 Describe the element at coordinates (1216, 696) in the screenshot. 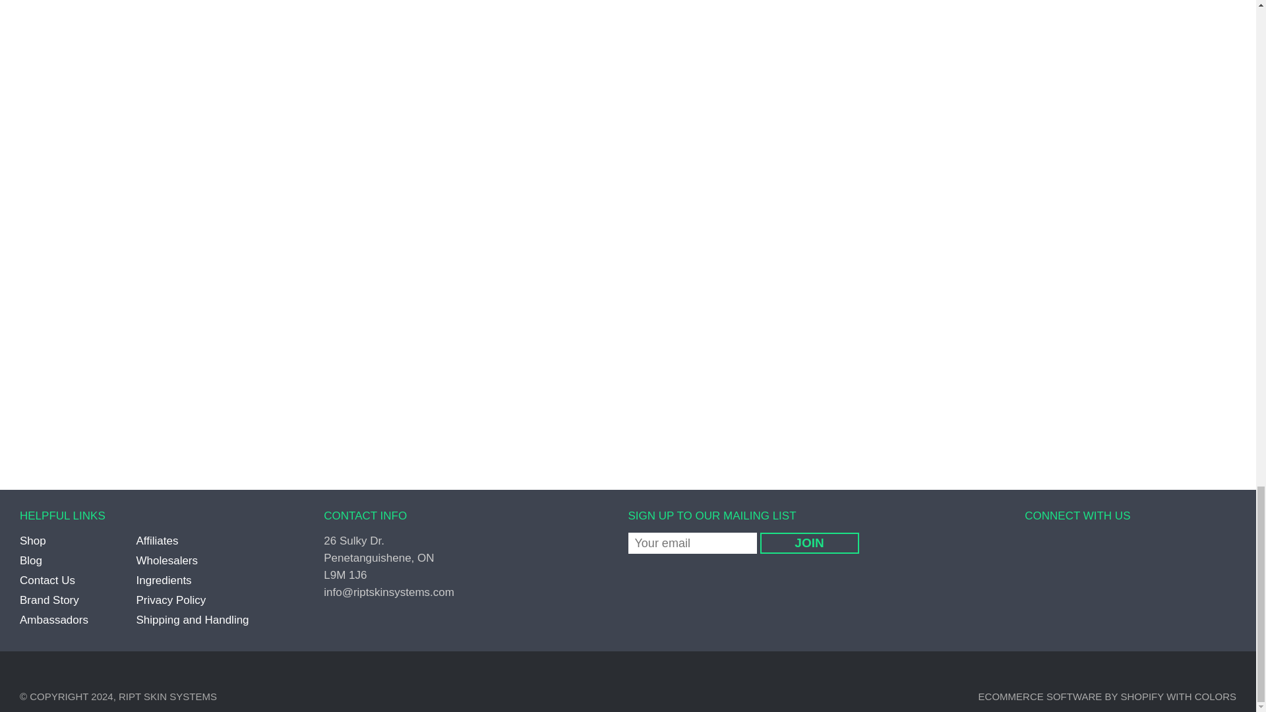

I see `Colors Theme on Shopify` at that location.